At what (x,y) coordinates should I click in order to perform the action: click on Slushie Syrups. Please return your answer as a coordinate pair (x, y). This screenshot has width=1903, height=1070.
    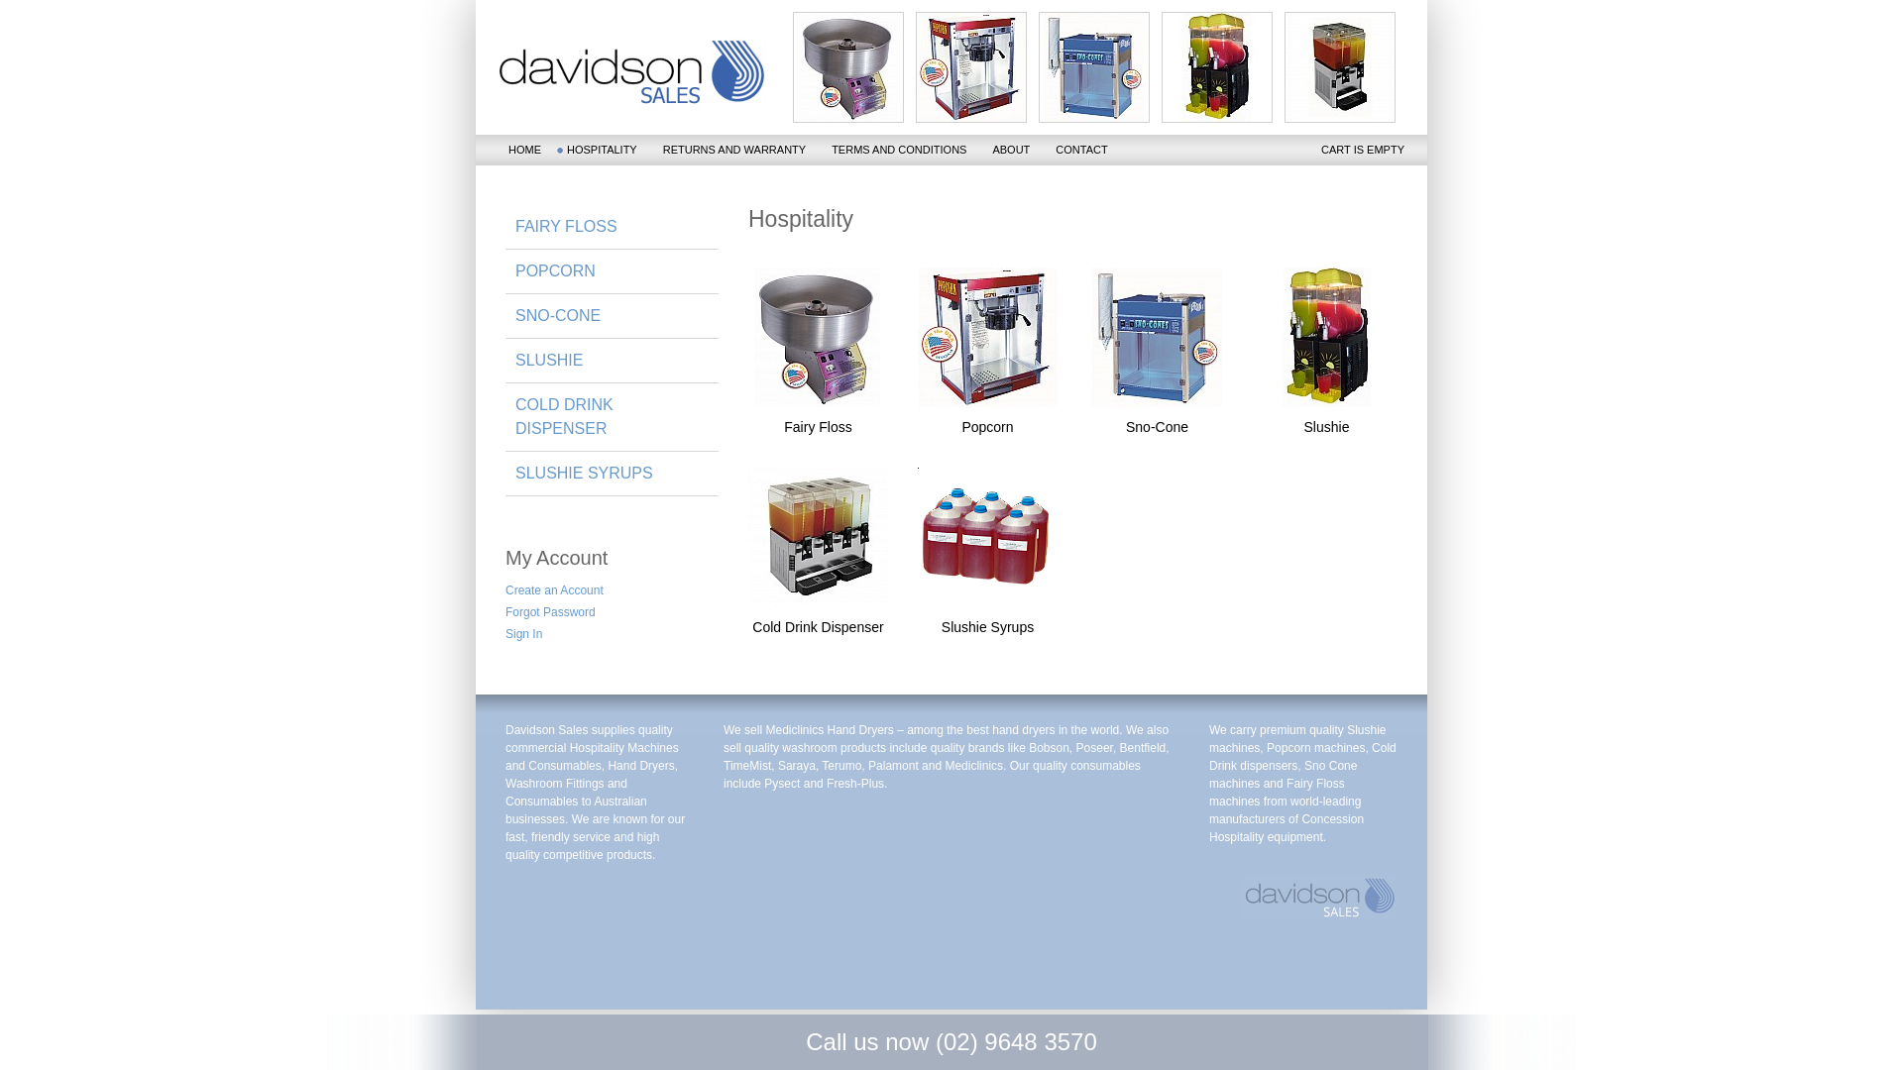
    Looking at the image, I should click on (987, 553).